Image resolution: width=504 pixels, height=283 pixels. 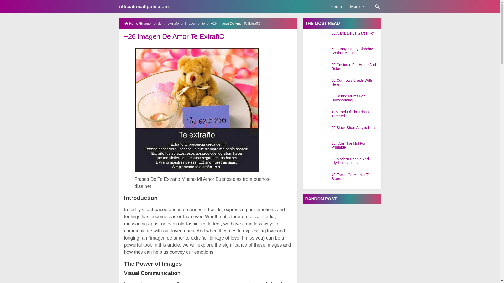 I want to click on 50 Alana De La Garza Hot, so click(x=356, y=33).